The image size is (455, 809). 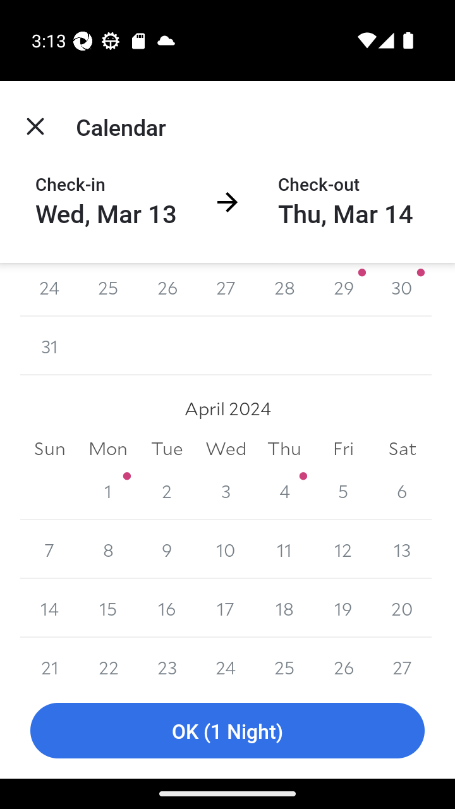 What do you see at coordinates (227, 731) in the screenshot?
I see `OK (1 Night)` at bounding box center [227, 731].